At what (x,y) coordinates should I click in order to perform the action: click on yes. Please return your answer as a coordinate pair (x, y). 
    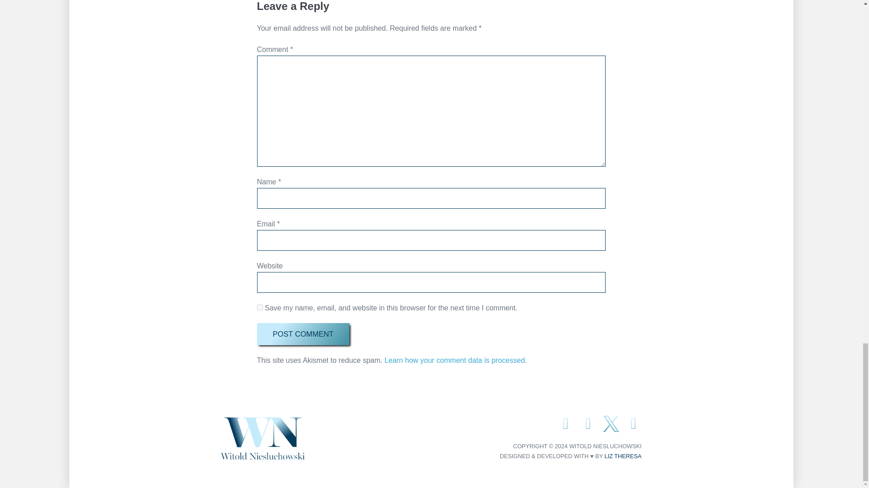
    Looking at the image, I should click on (260, 307).